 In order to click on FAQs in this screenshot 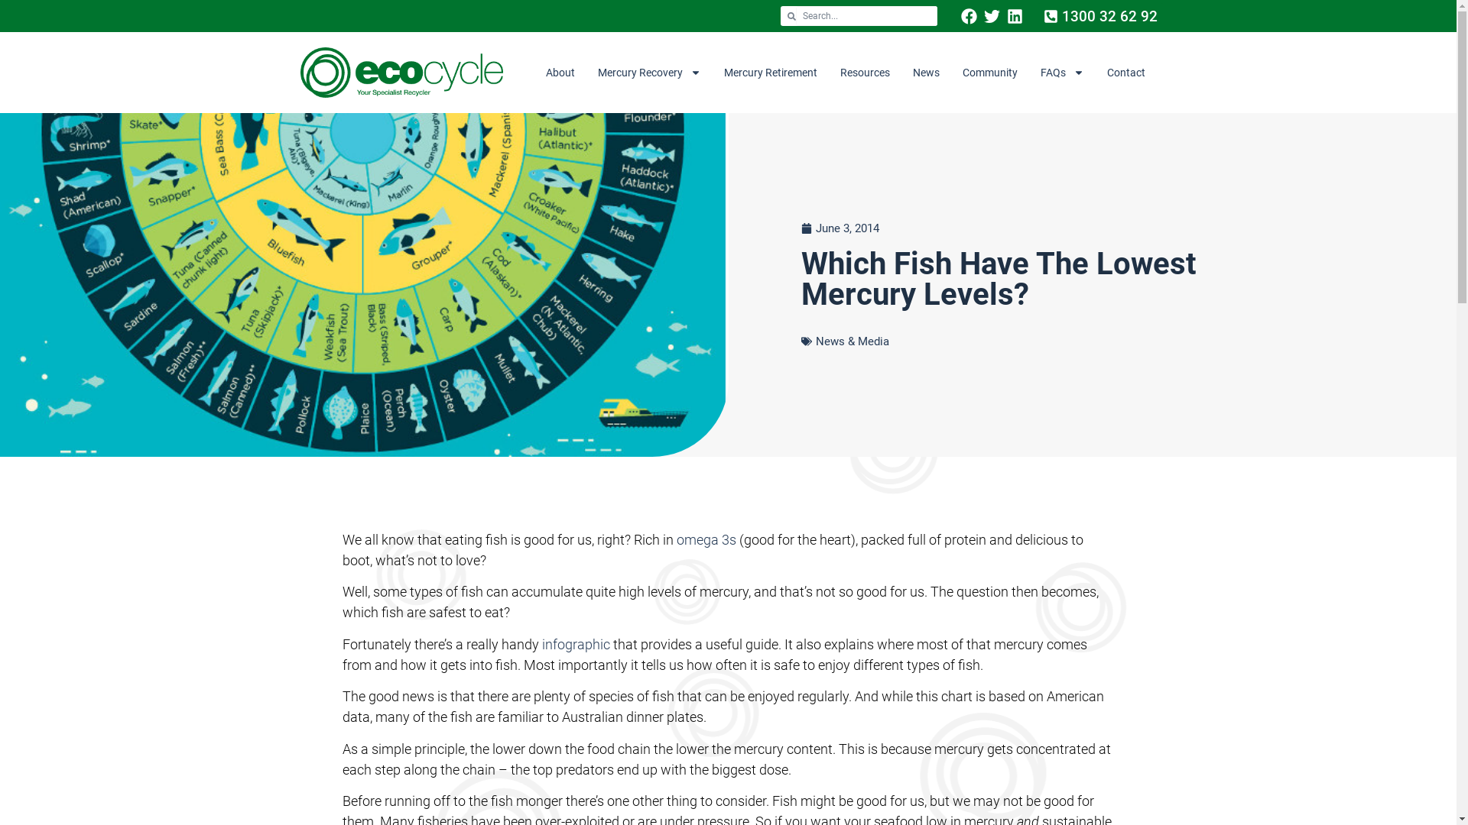, I will do `click(1063, 73)`.